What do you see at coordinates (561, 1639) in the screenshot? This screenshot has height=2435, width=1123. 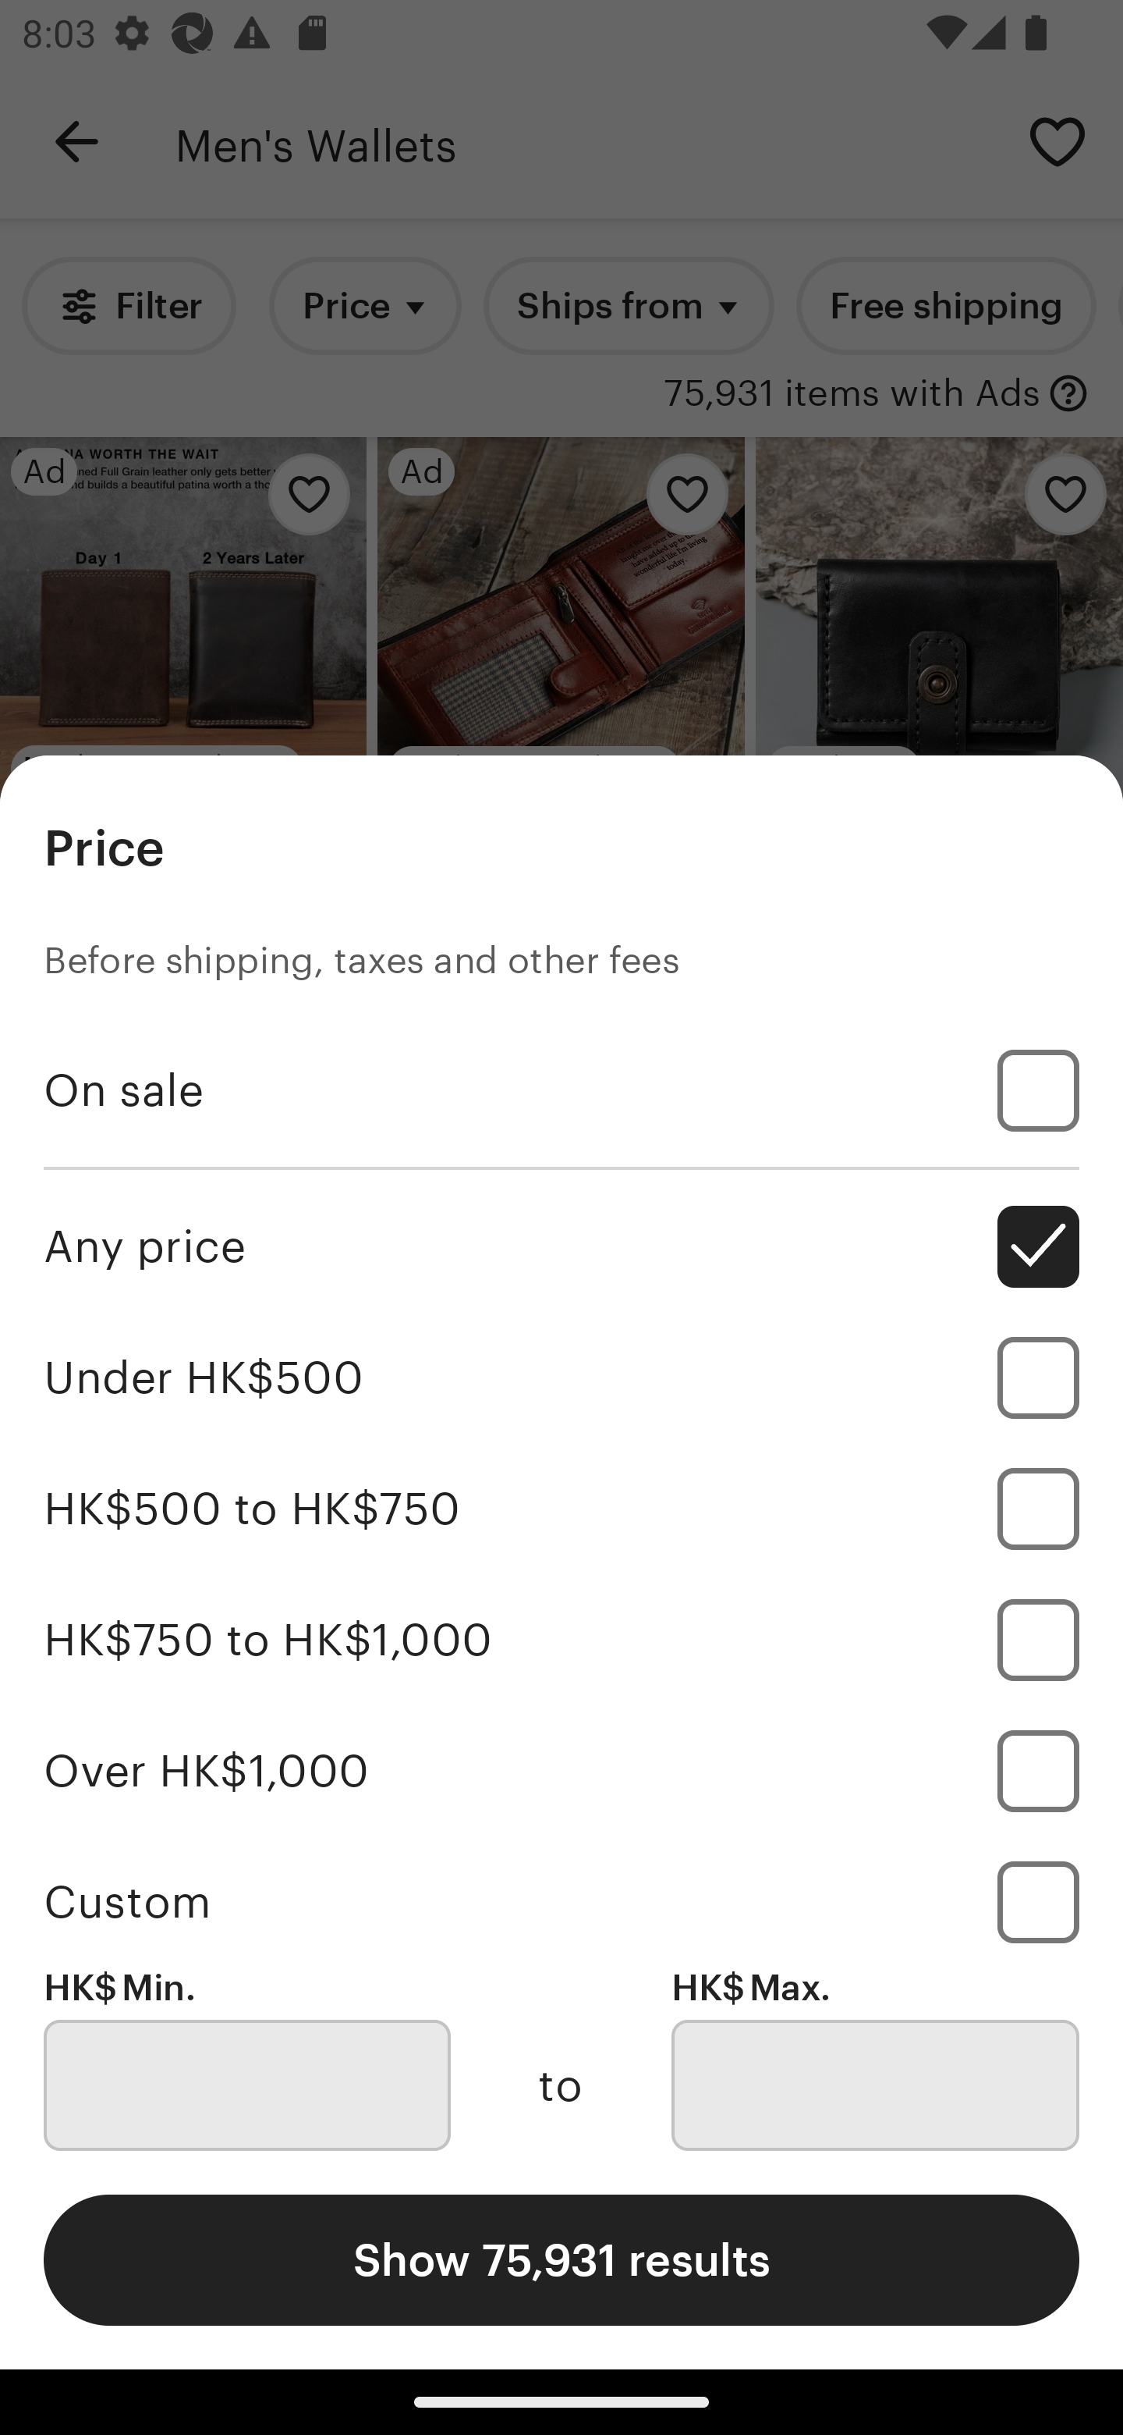 I see `HK$750 to HK$1,000` at bounding box center [561, 1639].